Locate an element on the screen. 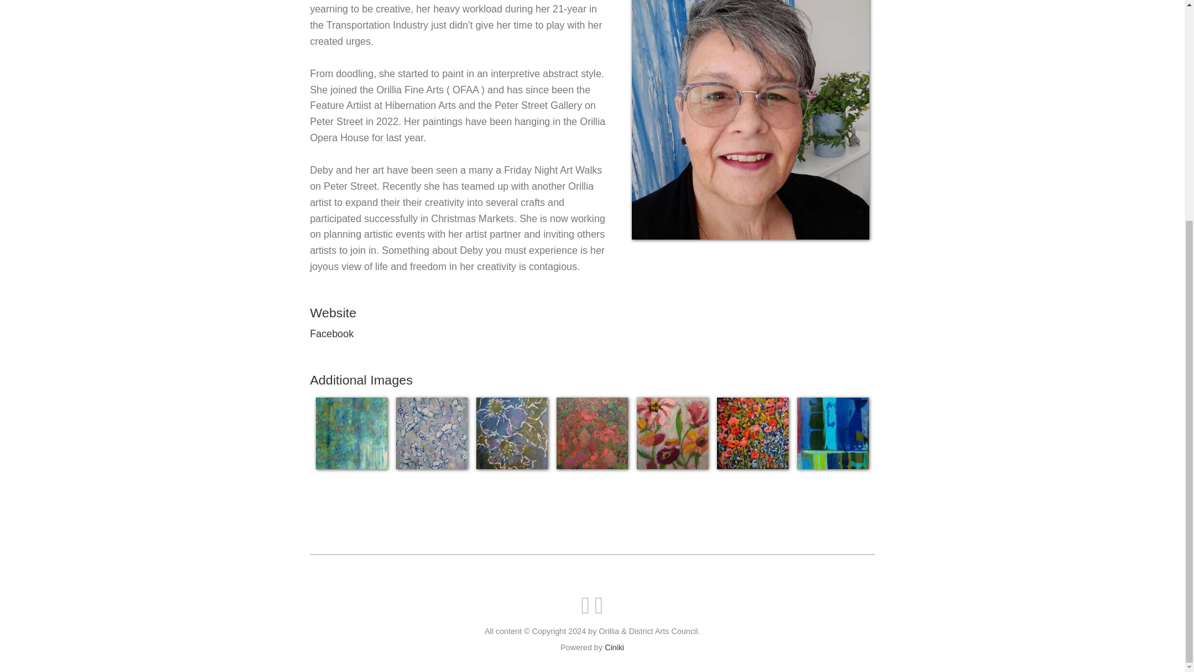  That is located at coordinates (833, 433).